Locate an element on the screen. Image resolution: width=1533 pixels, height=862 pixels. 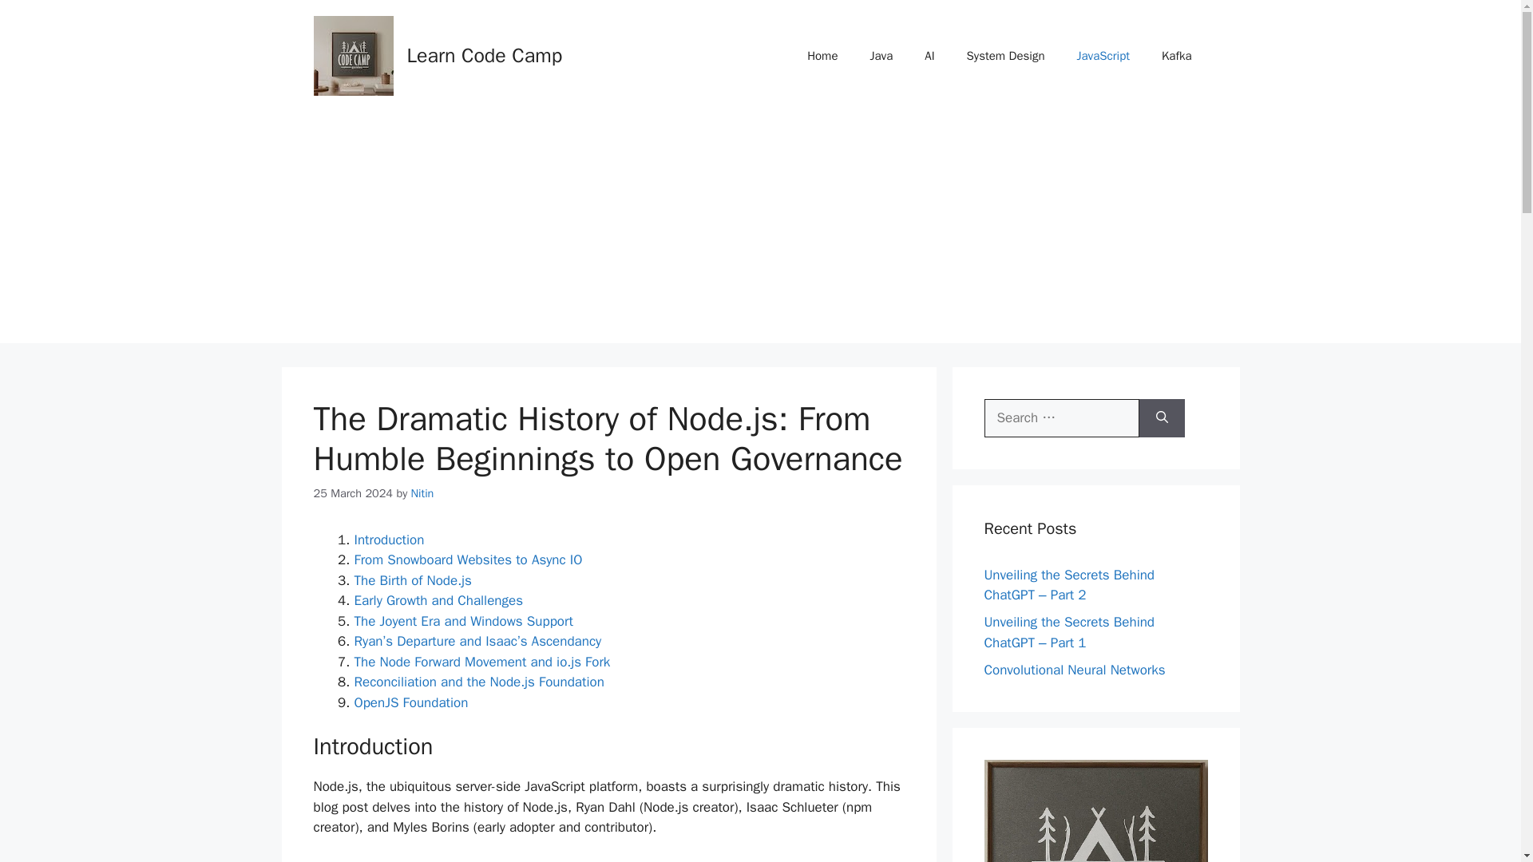
The Birth of Node.js is located at coordinates (413, 580).